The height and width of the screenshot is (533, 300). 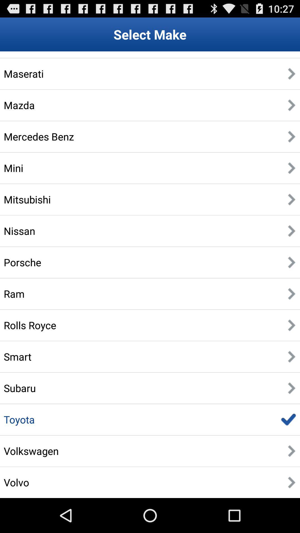 What do you see at coordinates (19, 105) in the screenshot?
I see `tap the mazda` at bounding box center [19, 105].